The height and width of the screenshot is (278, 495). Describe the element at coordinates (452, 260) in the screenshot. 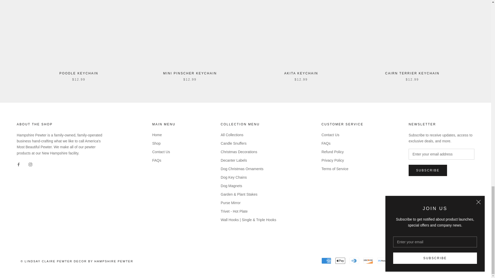

I see `Venmo` at that location.